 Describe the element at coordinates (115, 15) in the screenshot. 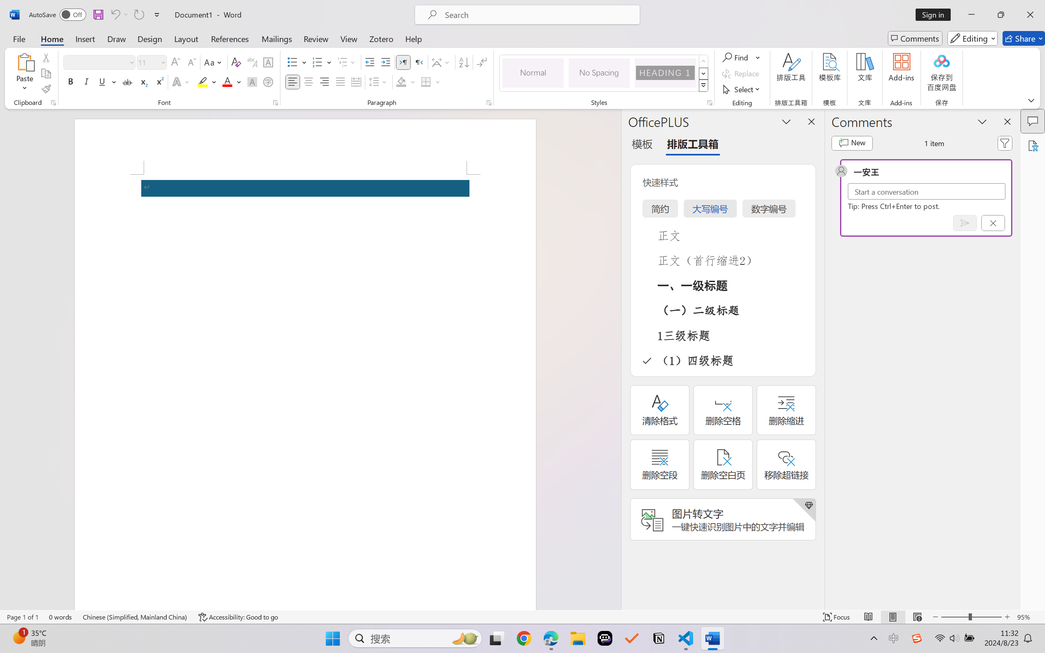

I see `Undo Apply Quick Style Set` at that location.